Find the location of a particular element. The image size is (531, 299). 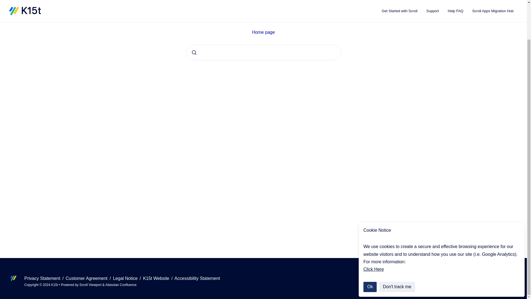

K15t Website is located at coordinates (157, 278).